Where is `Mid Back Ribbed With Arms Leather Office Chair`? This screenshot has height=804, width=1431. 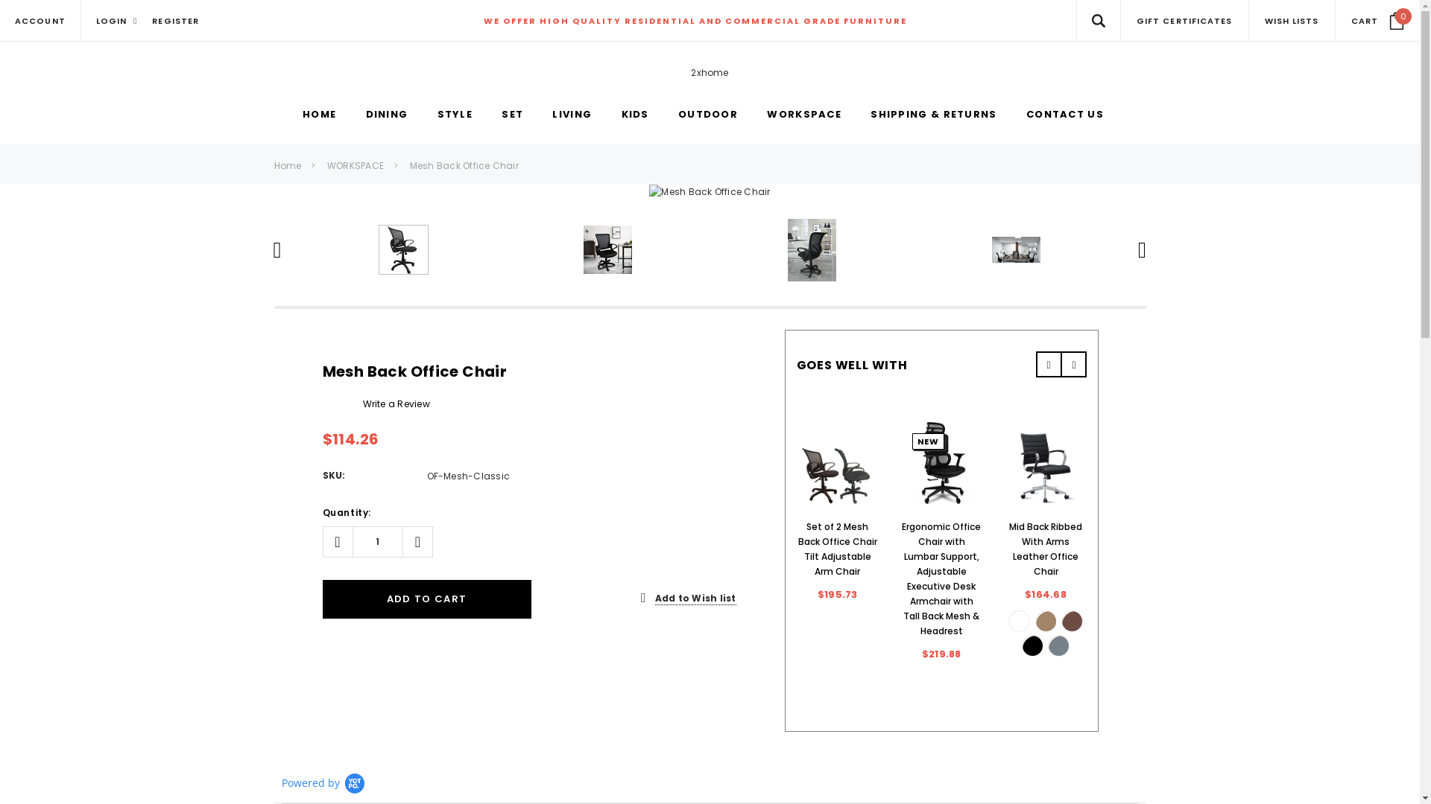 Mid Back Ribbed With Arms Leather Office Chair is located at coordinates (1046, 549).